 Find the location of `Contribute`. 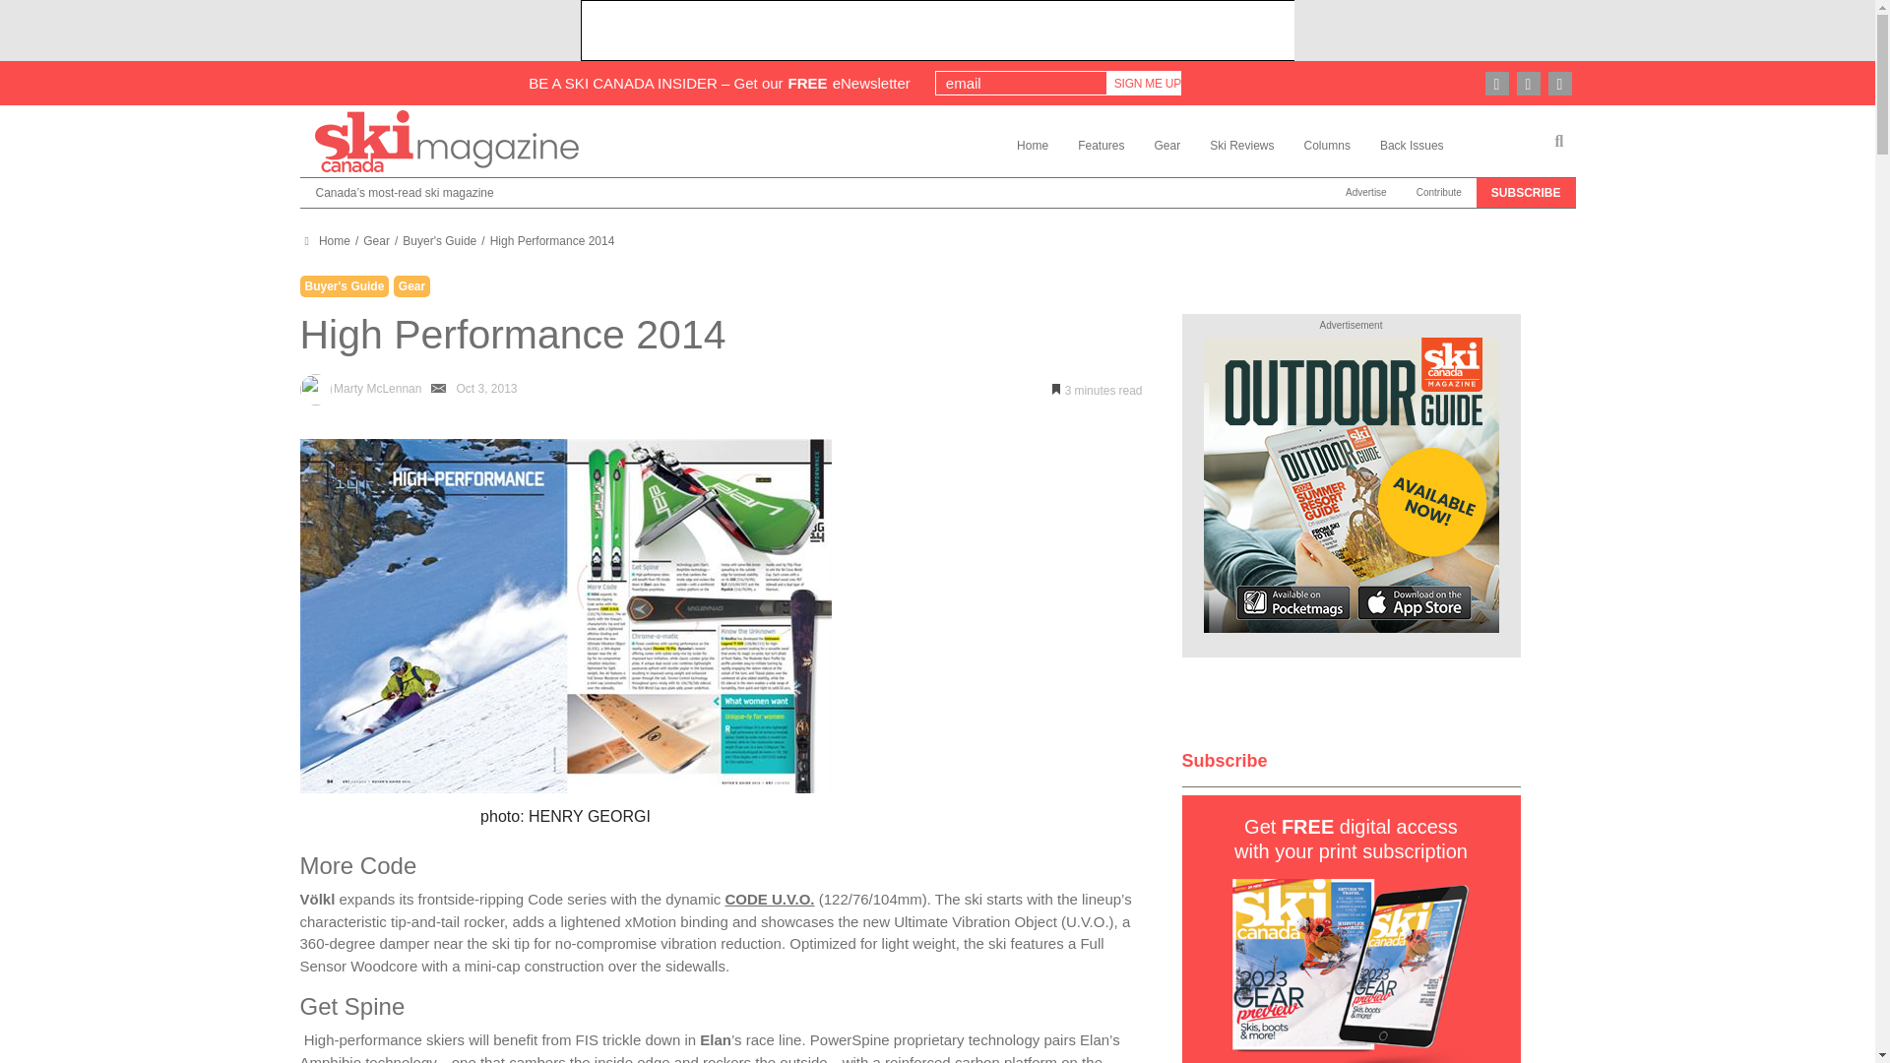

Contribute is located at coordinates (1439, 193).